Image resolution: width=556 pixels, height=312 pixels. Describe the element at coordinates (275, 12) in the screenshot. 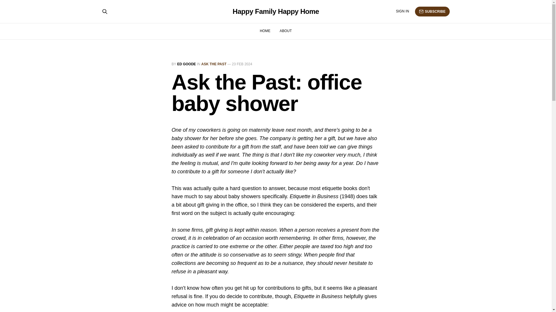

I see `Happy Family Happy Home` at that location.